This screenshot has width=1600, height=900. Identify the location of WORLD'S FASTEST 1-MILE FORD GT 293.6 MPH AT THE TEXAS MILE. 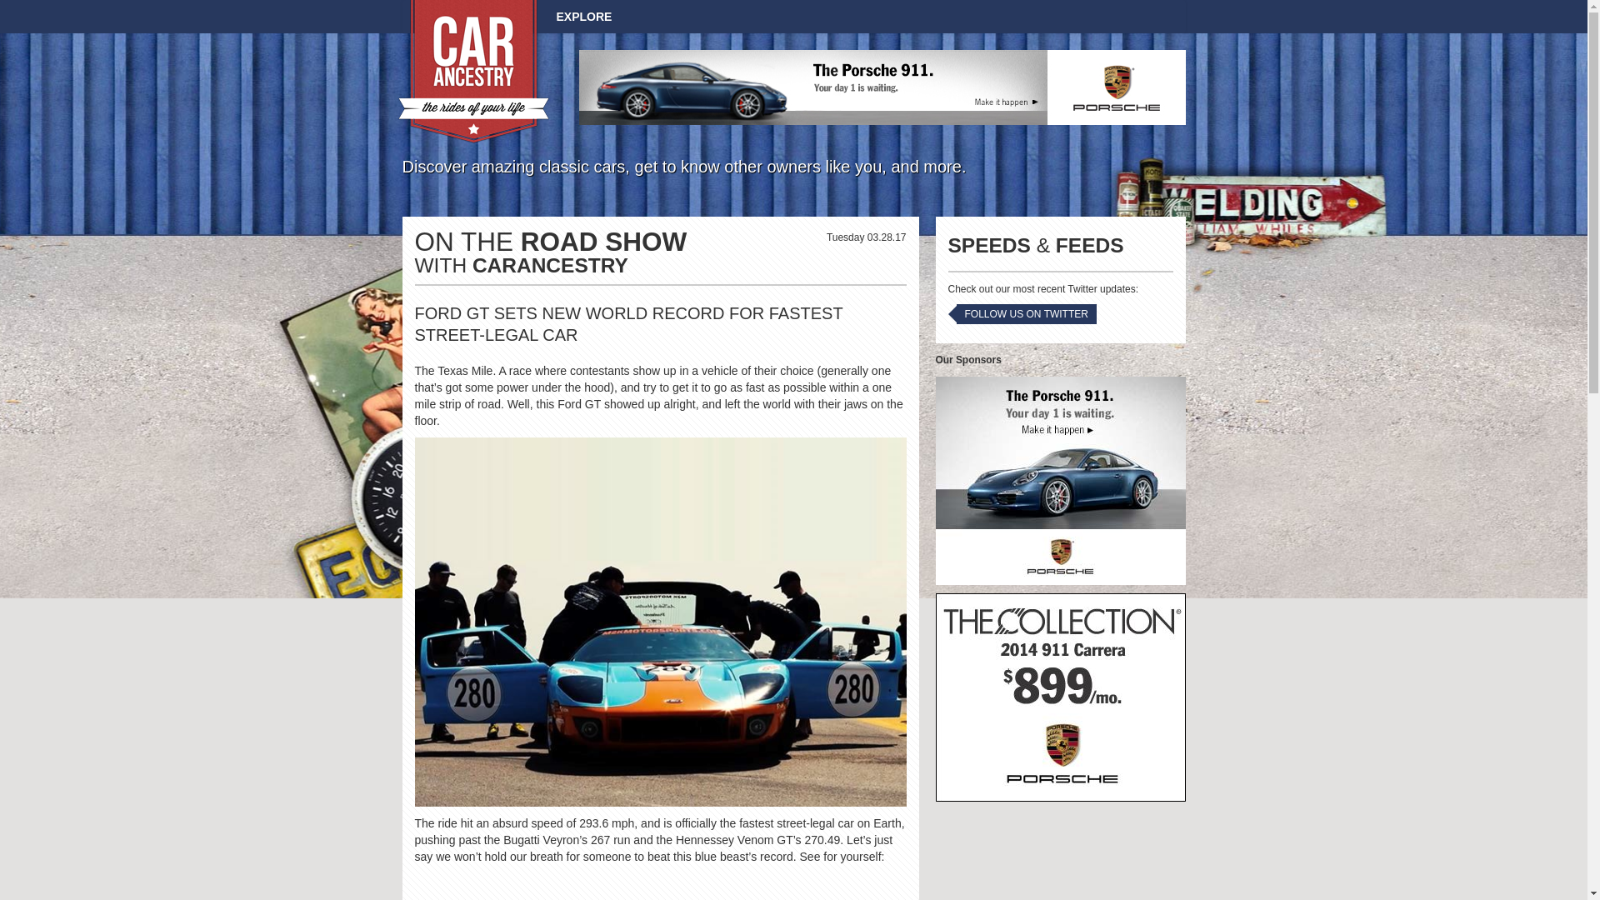
(660, 887).